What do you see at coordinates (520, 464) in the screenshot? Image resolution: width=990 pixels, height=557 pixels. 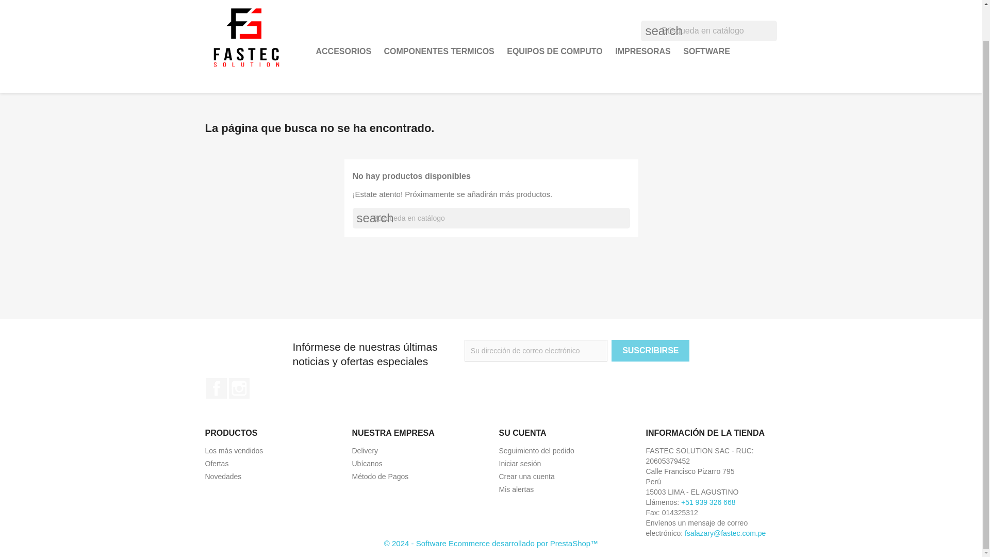 I see `Acceda a su cuenta de cliente` at bounding box center [520, 464].